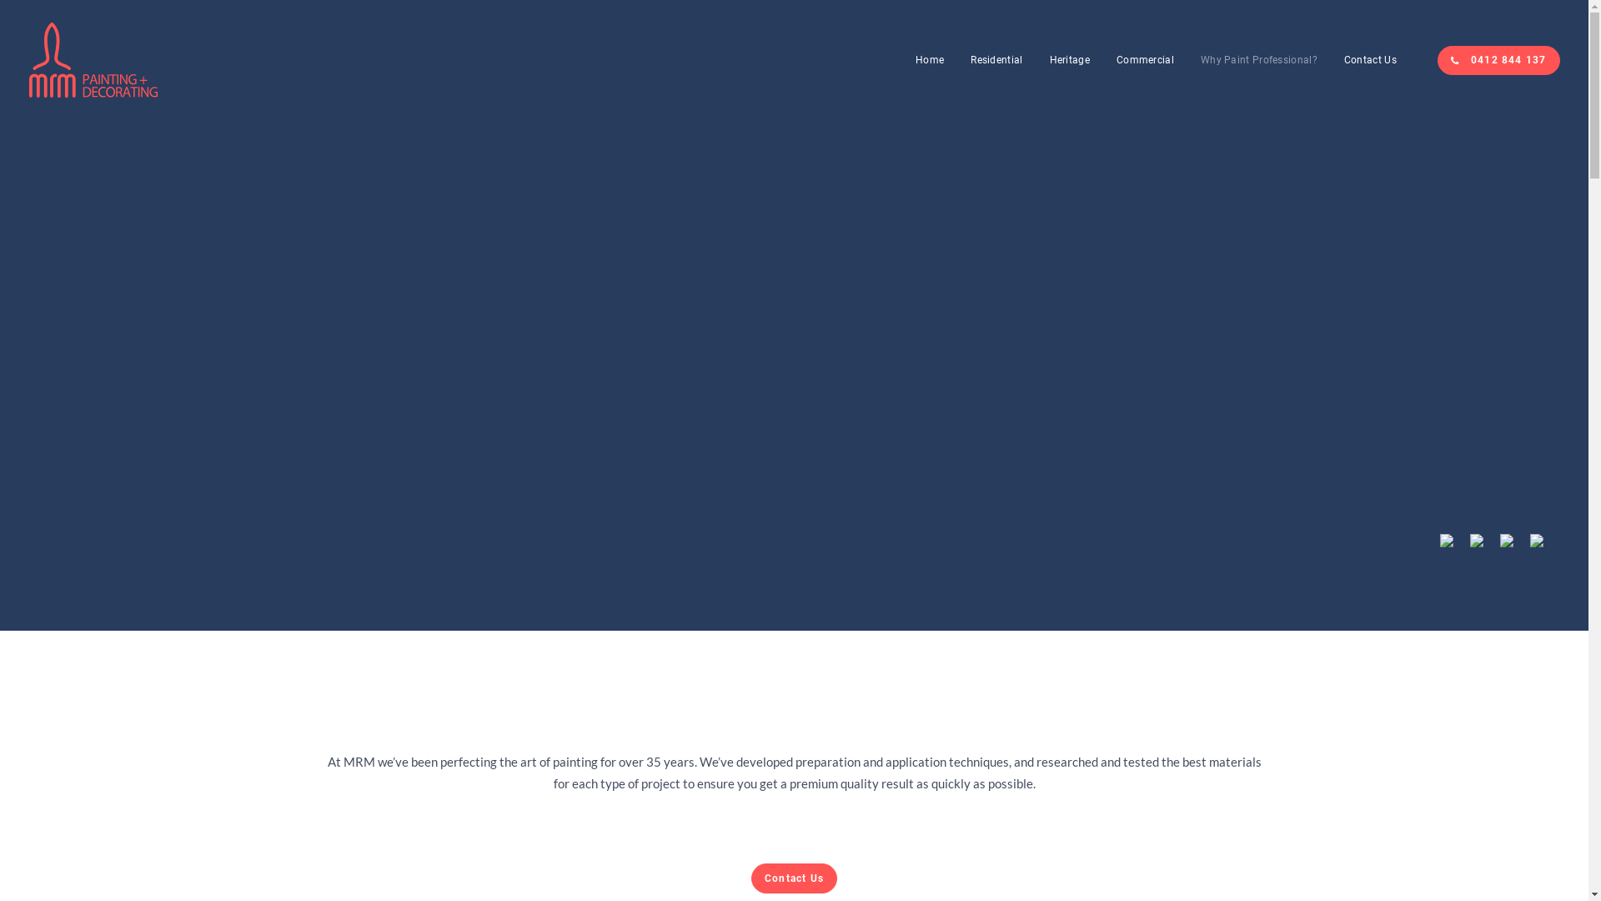  Describe the element at coordinates (996, 60) in the screenshot. I see `Residential` at that location.